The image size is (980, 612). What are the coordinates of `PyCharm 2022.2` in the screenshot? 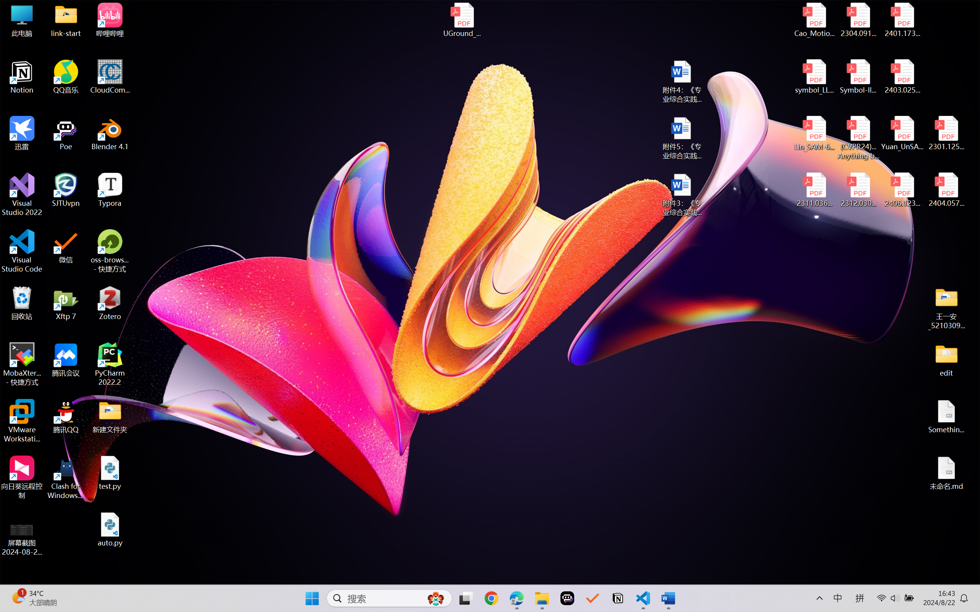 It's located at (110, 364).